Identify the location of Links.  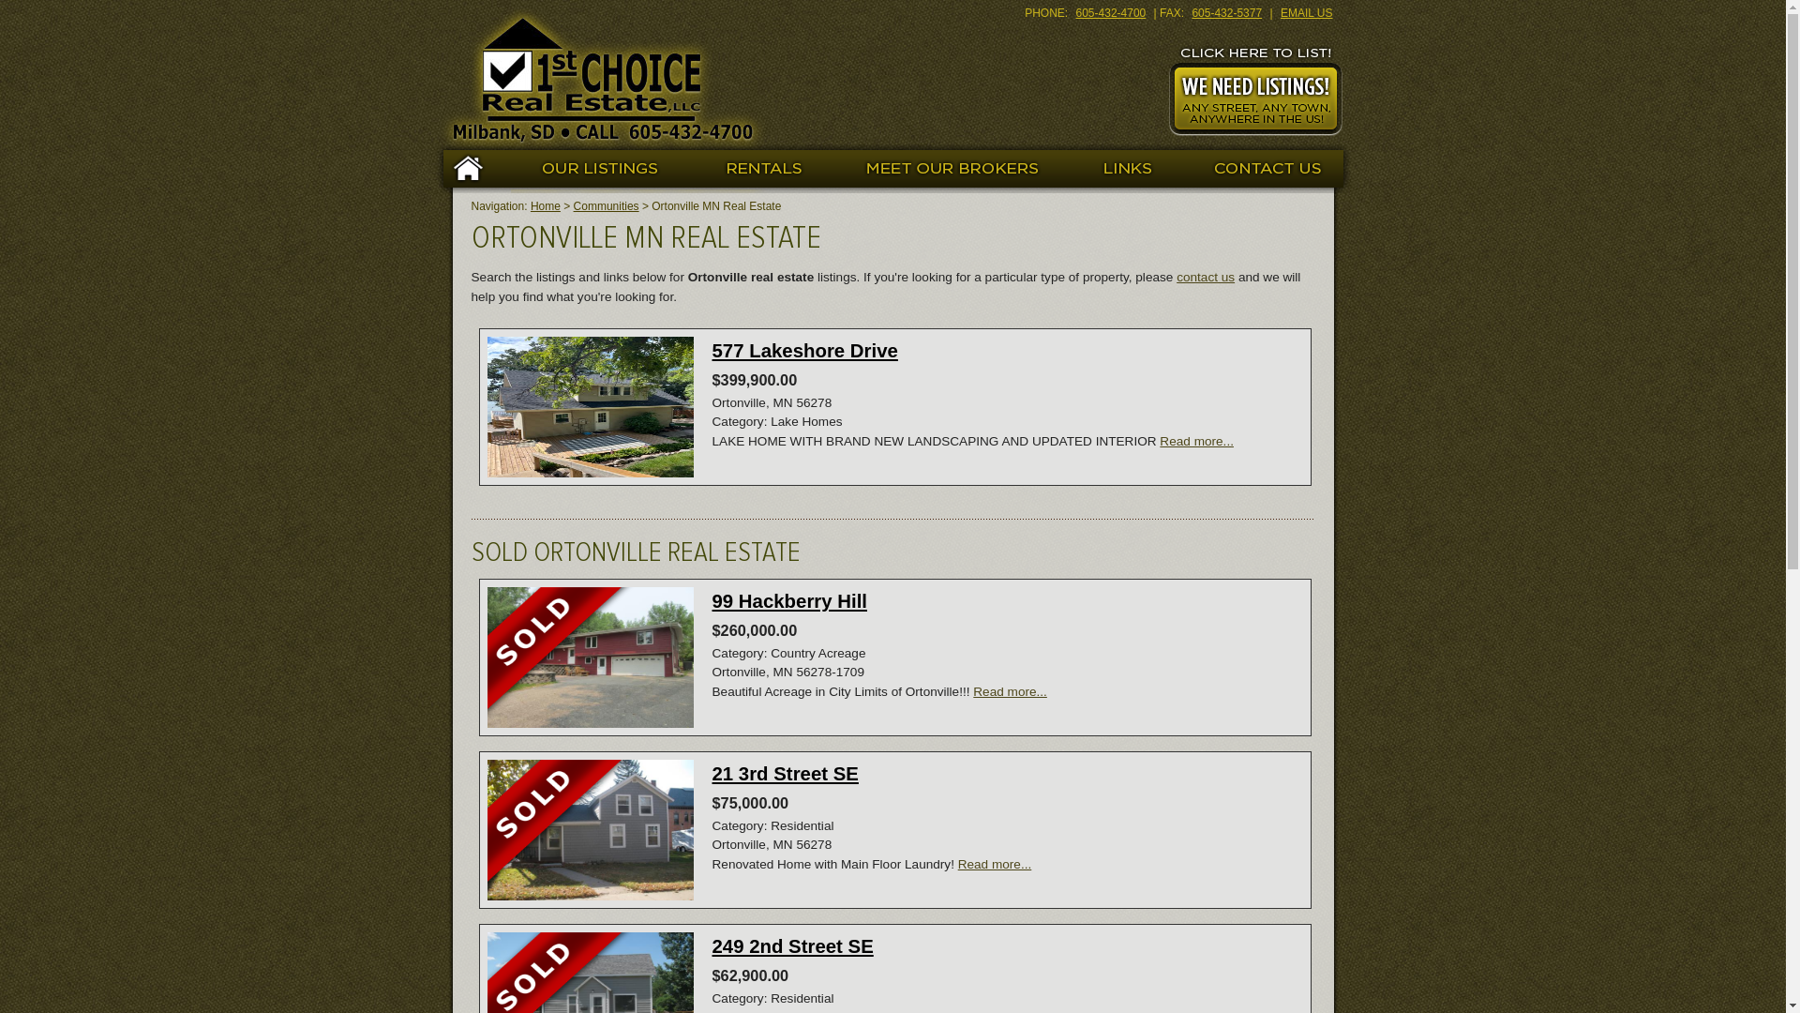
(1121, 169).